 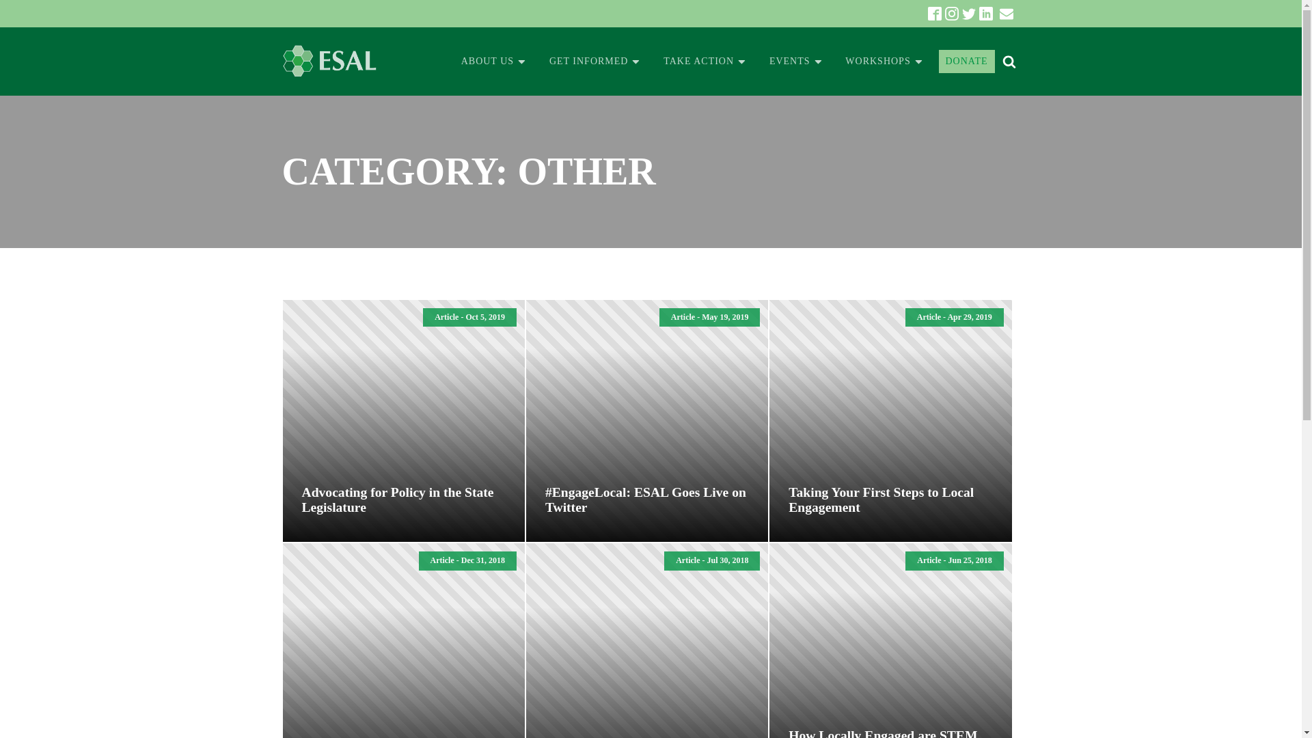 I want to click on GET INFORMED, so click(x=594, y=61).